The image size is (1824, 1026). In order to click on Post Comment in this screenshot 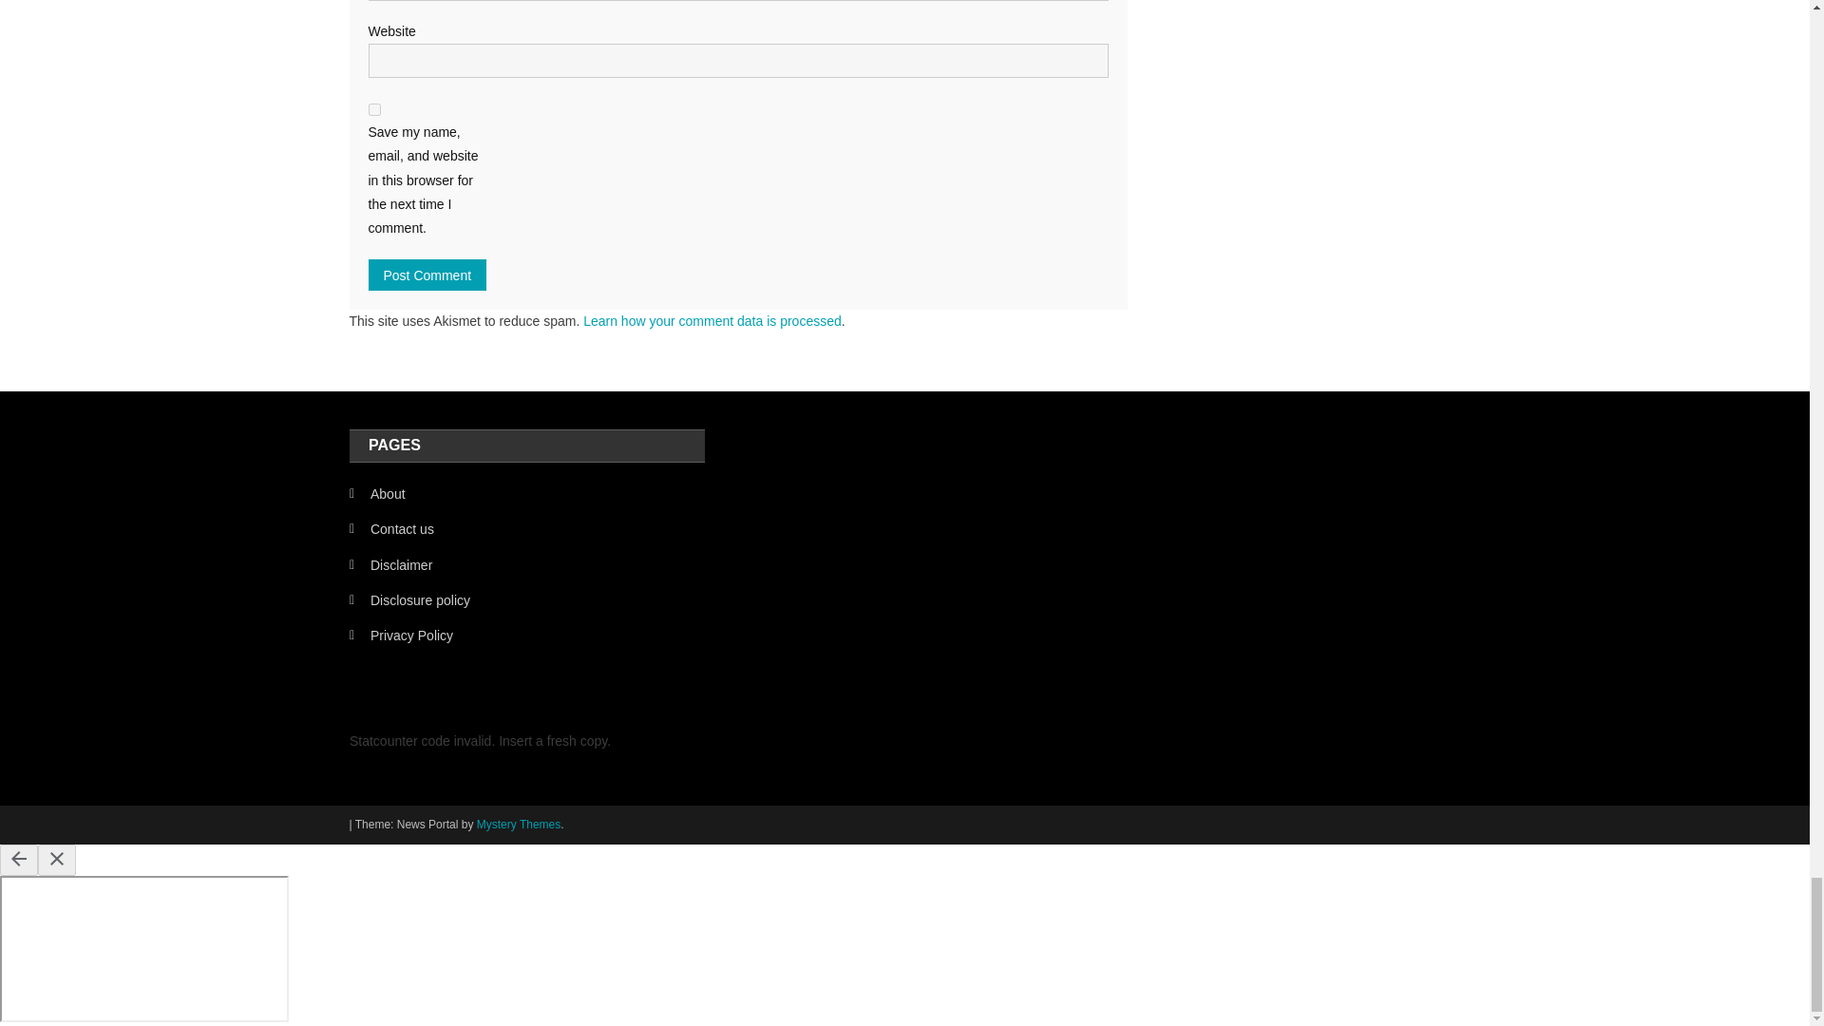, I will do `click(427, 275)`.